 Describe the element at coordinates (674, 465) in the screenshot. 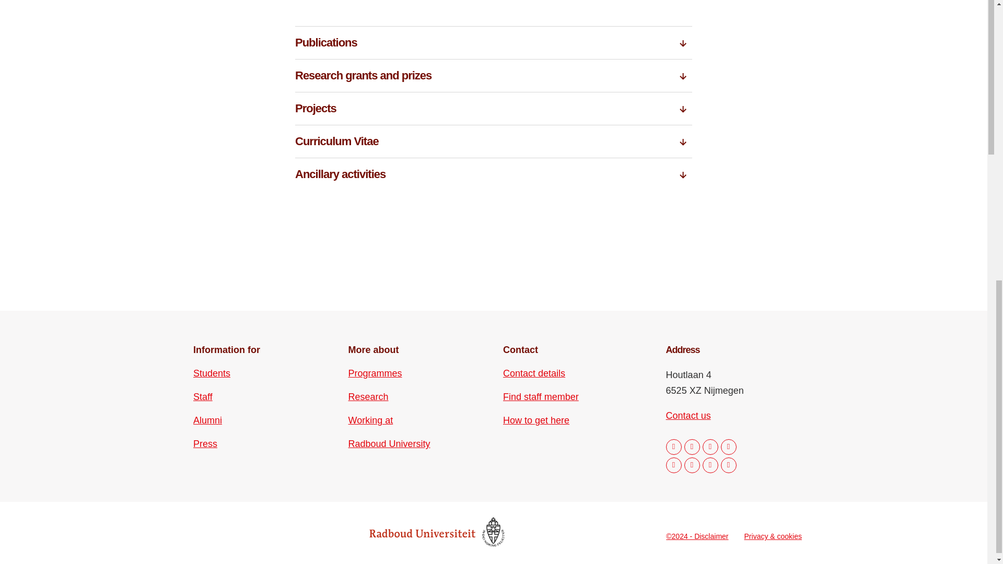

I see `X` at that location.